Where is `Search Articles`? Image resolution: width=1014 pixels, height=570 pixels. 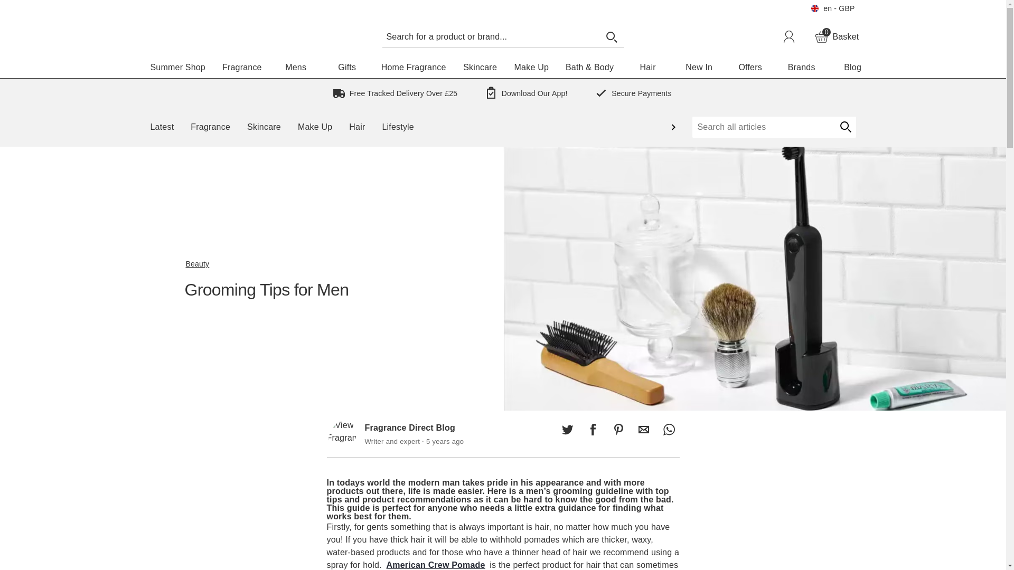 Search Articles is located at coordinates (490, 36).